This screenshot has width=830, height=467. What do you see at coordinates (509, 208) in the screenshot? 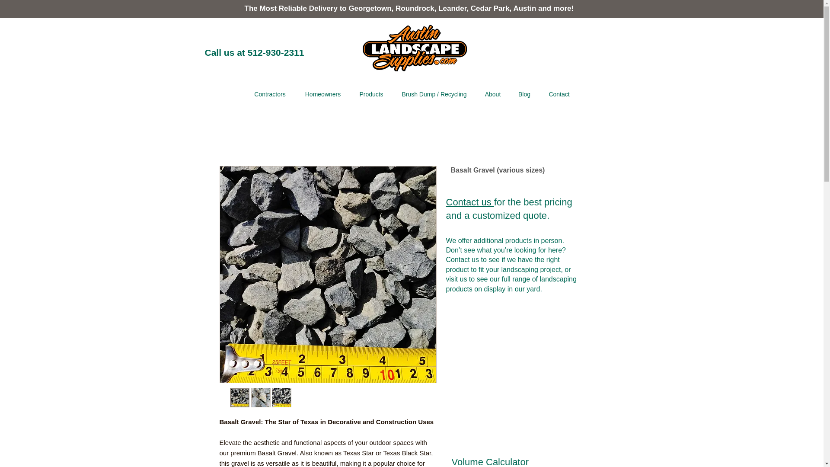
I see `for the best pricing and a customized quote.` at bounding box center [509, 208].